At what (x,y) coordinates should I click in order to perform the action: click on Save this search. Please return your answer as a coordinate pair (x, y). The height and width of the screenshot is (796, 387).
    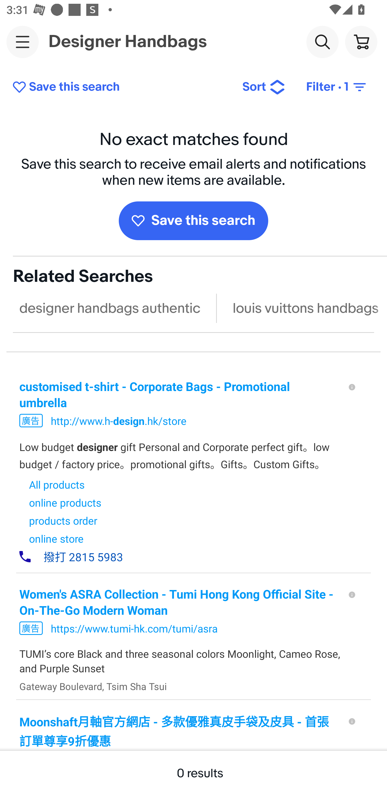
    Looking at the image, I should click on (193, 221).